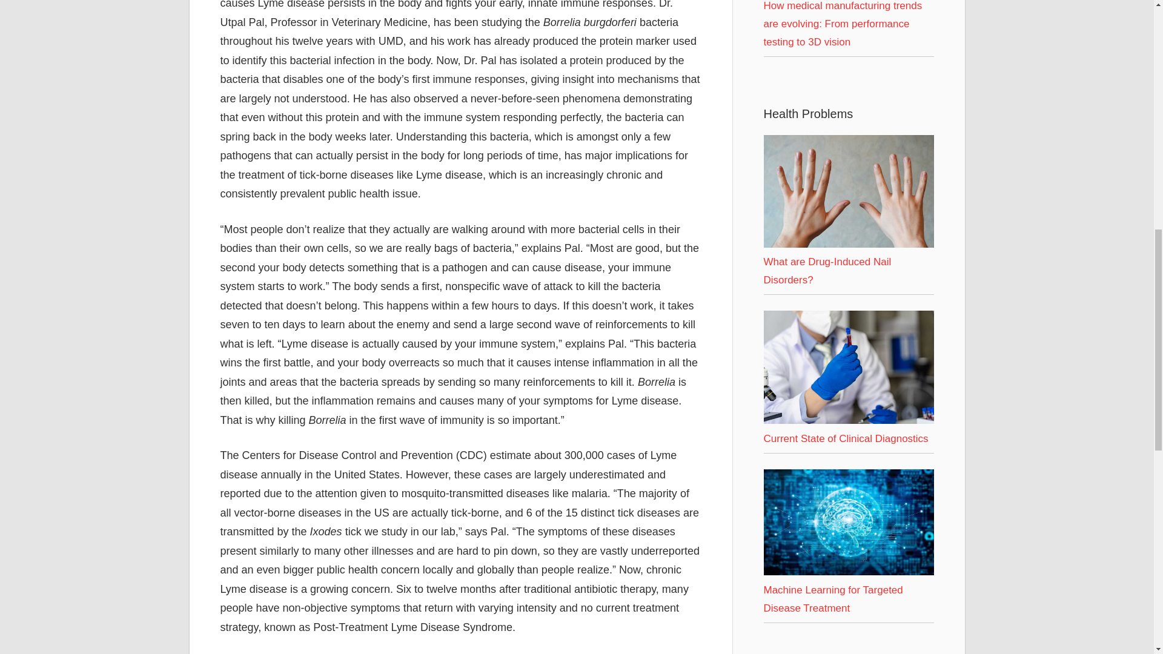 The image size is (1163, 654). What do you see at coordinates (848, 244) in the screenshot?
I see `What are Drug-Induced Nail Disorders?` at bounding box center [848, 244].